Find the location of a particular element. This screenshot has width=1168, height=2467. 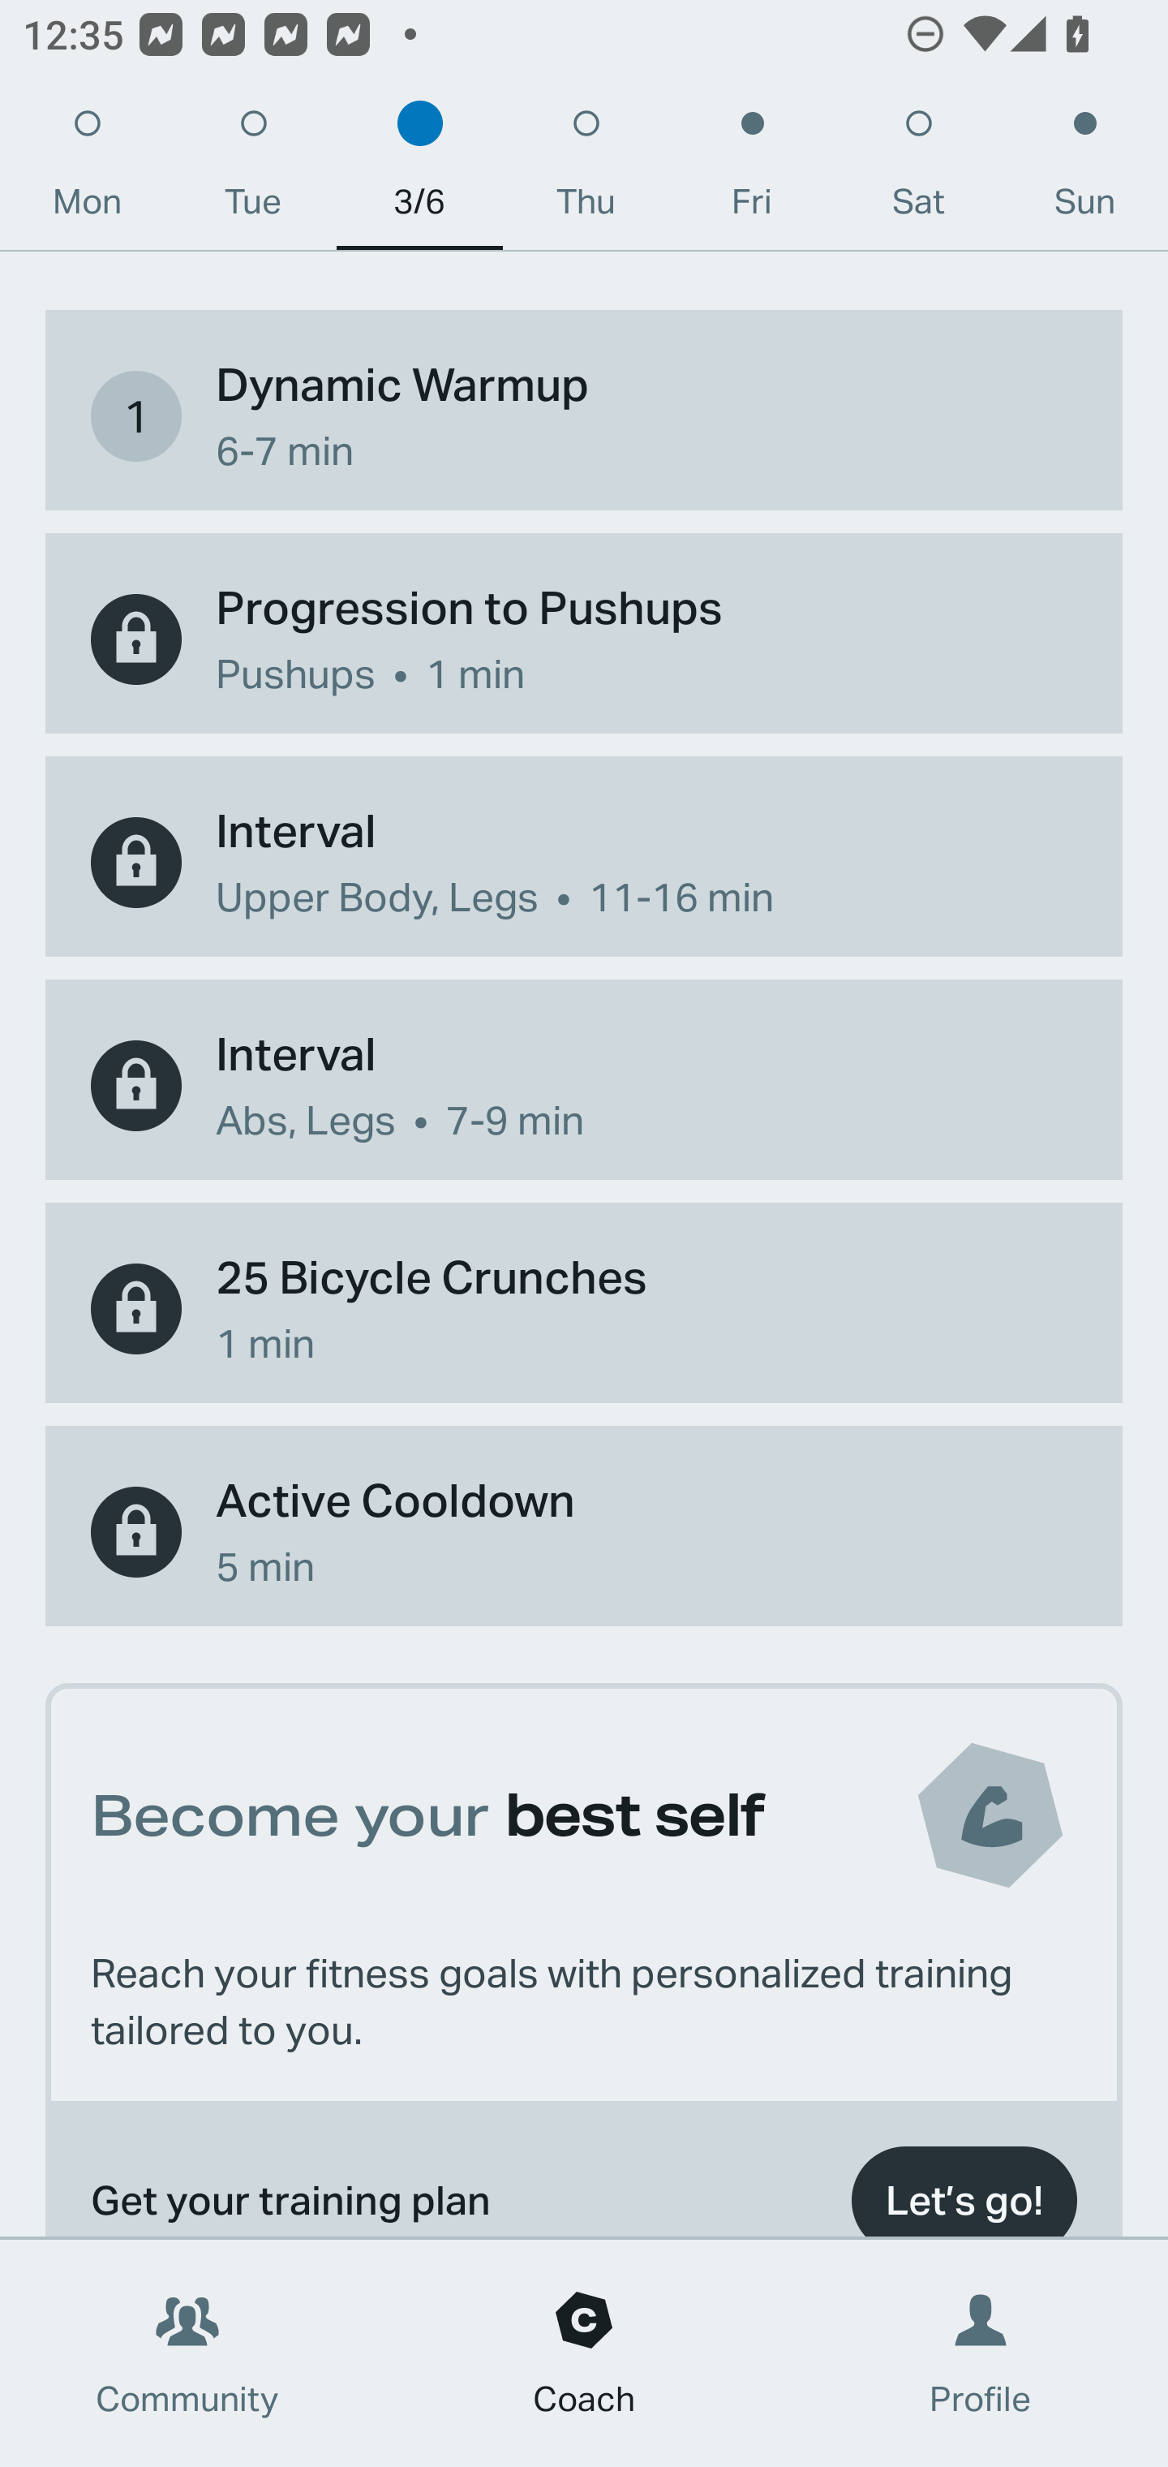

25 Bicycle Crunches 1 min is located at coordinates (584, 1308).